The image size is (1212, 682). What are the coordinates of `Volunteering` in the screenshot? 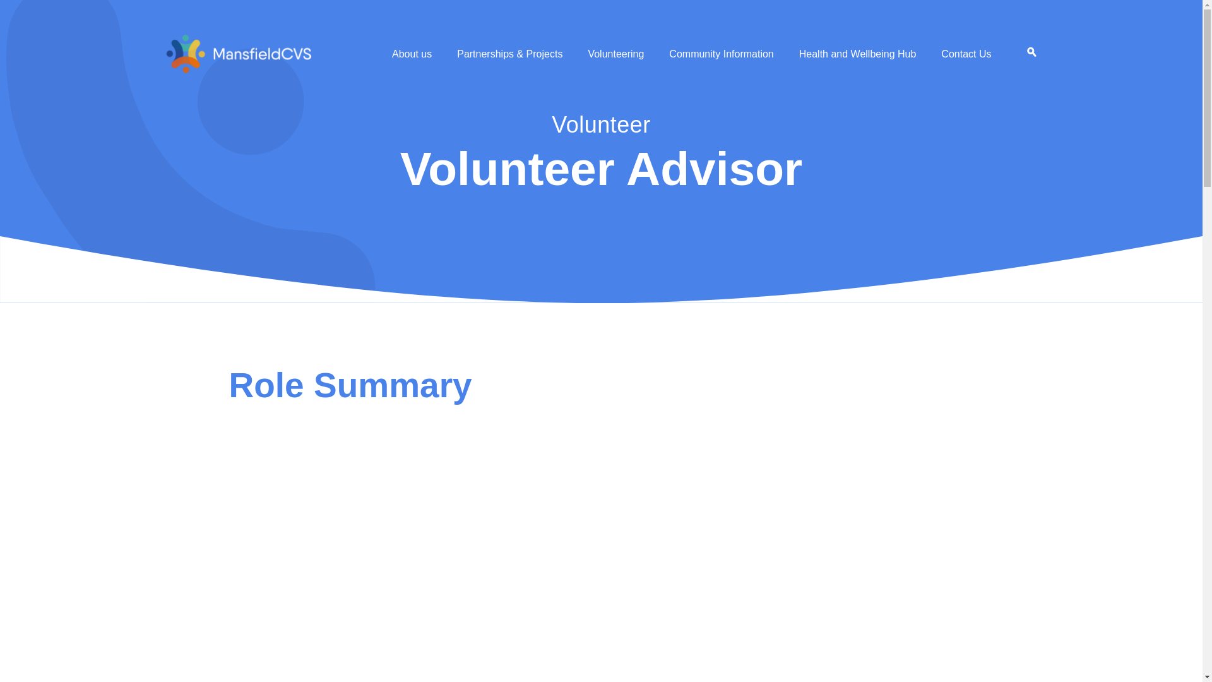 It's located at (615, 54).